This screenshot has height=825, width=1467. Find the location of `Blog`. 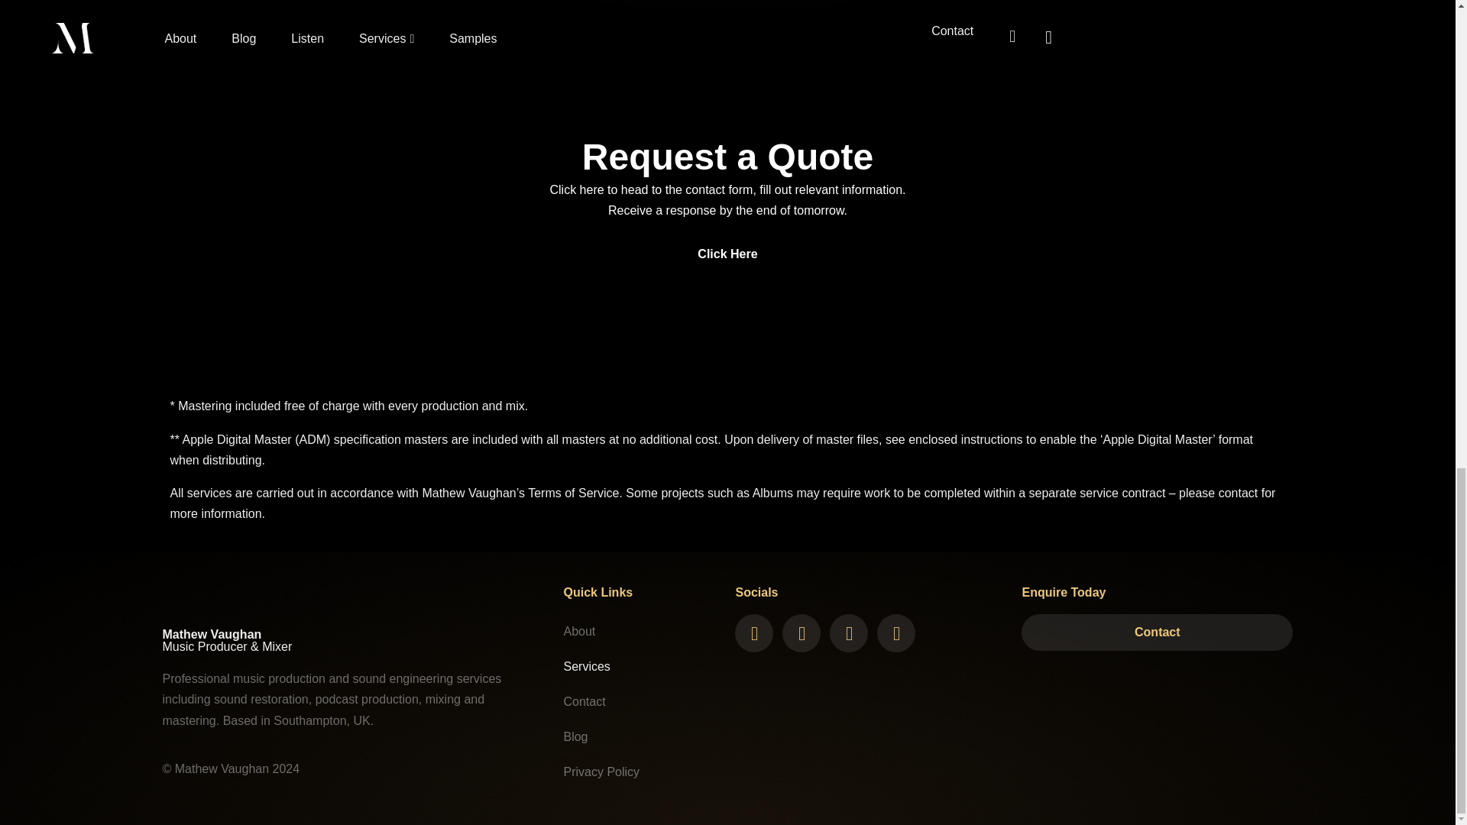

Blog is located at coordinates (642, 736).